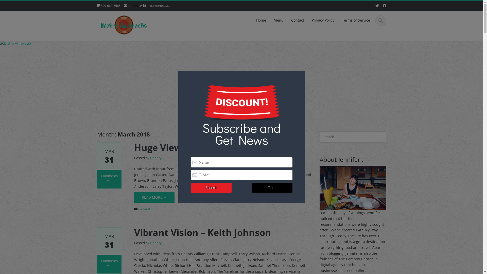  I want to click on Privacy Policy, so click(323, 20).